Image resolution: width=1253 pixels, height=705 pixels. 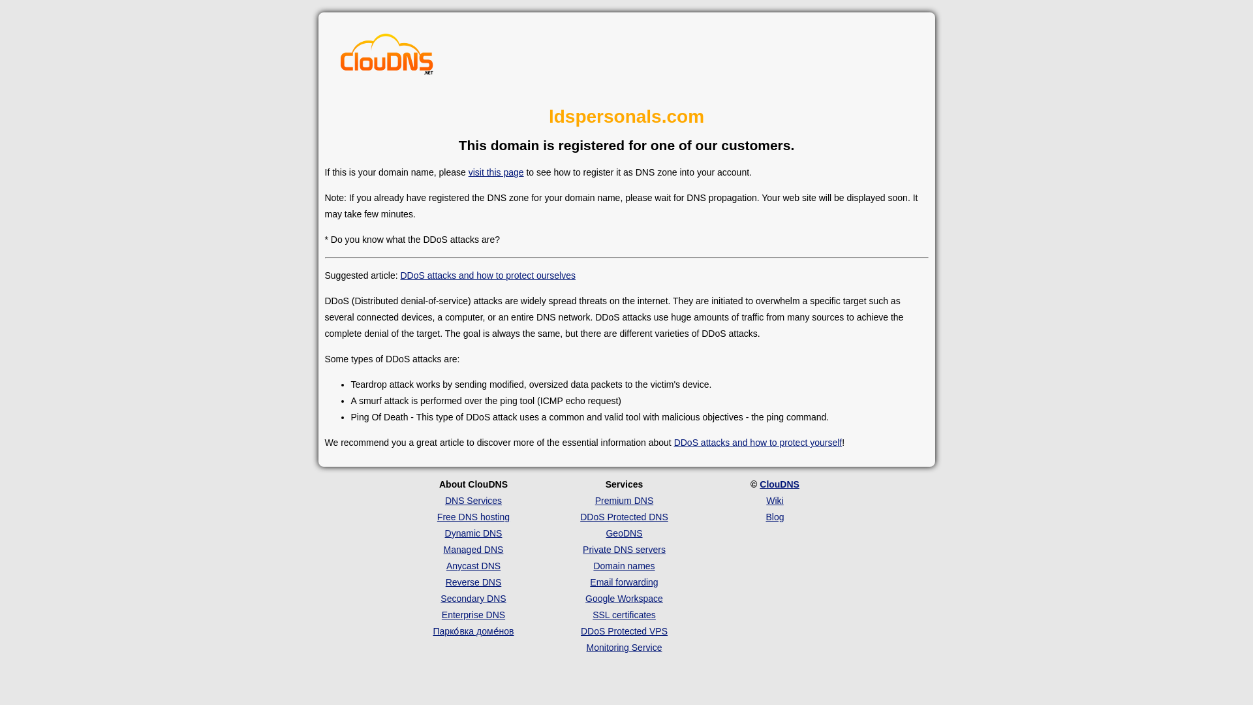 What do you see at coordinates (779, 484) in the screenshot?
I see `ClouDNS` at bounding box center [779, 484].